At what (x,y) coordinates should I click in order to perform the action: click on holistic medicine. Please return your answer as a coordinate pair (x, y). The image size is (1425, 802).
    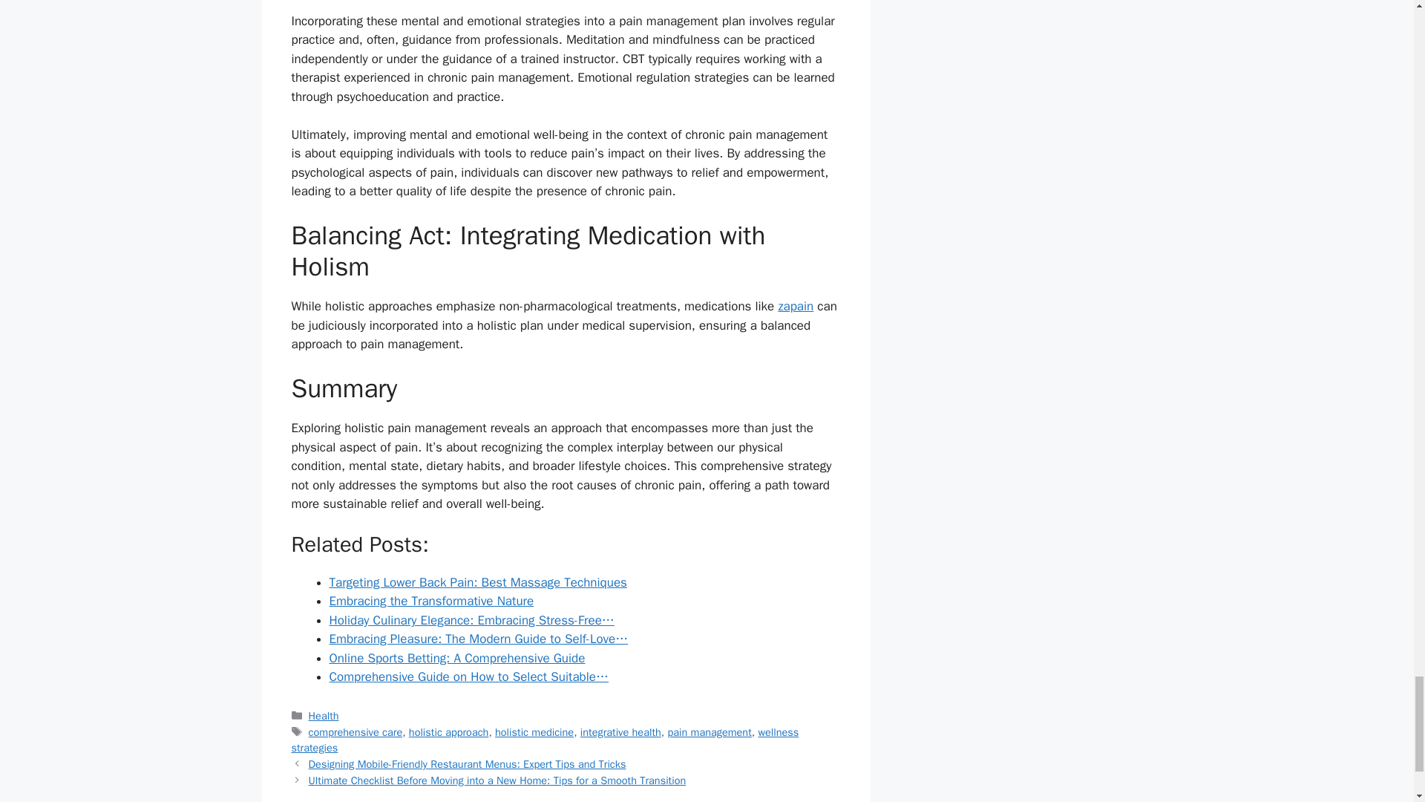
    Looking at the image, I should click on (534, 731).